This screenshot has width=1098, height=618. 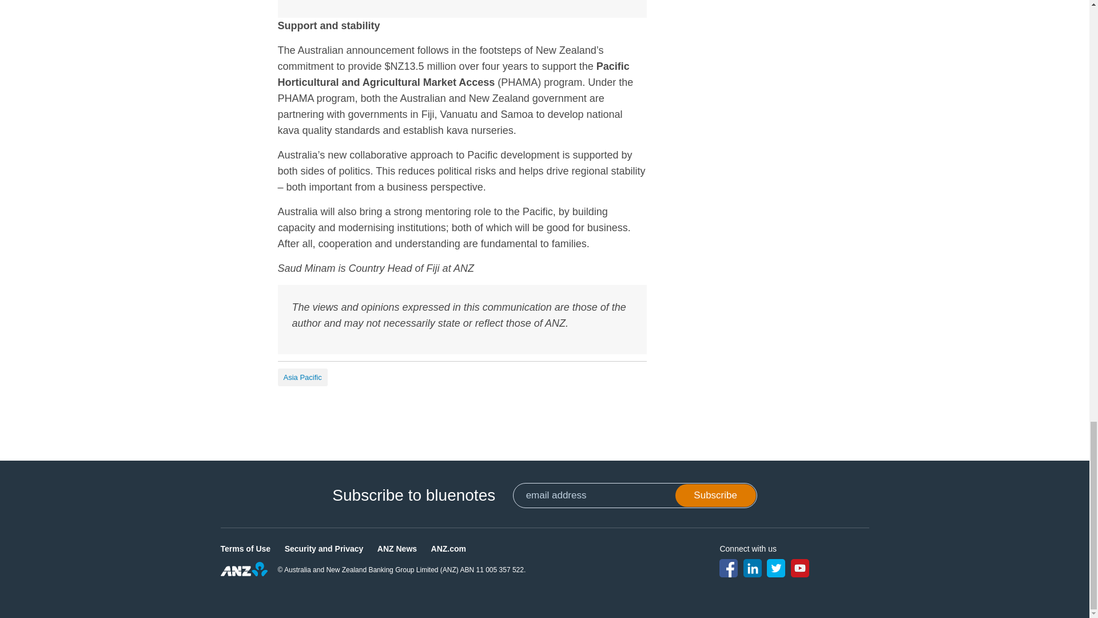 I want to click on Asia Pacific, so click(x=302, y=377).